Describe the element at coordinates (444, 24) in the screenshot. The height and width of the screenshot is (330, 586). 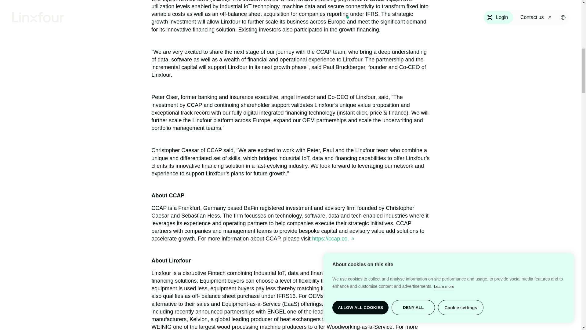
I see `Learn more` at that location.